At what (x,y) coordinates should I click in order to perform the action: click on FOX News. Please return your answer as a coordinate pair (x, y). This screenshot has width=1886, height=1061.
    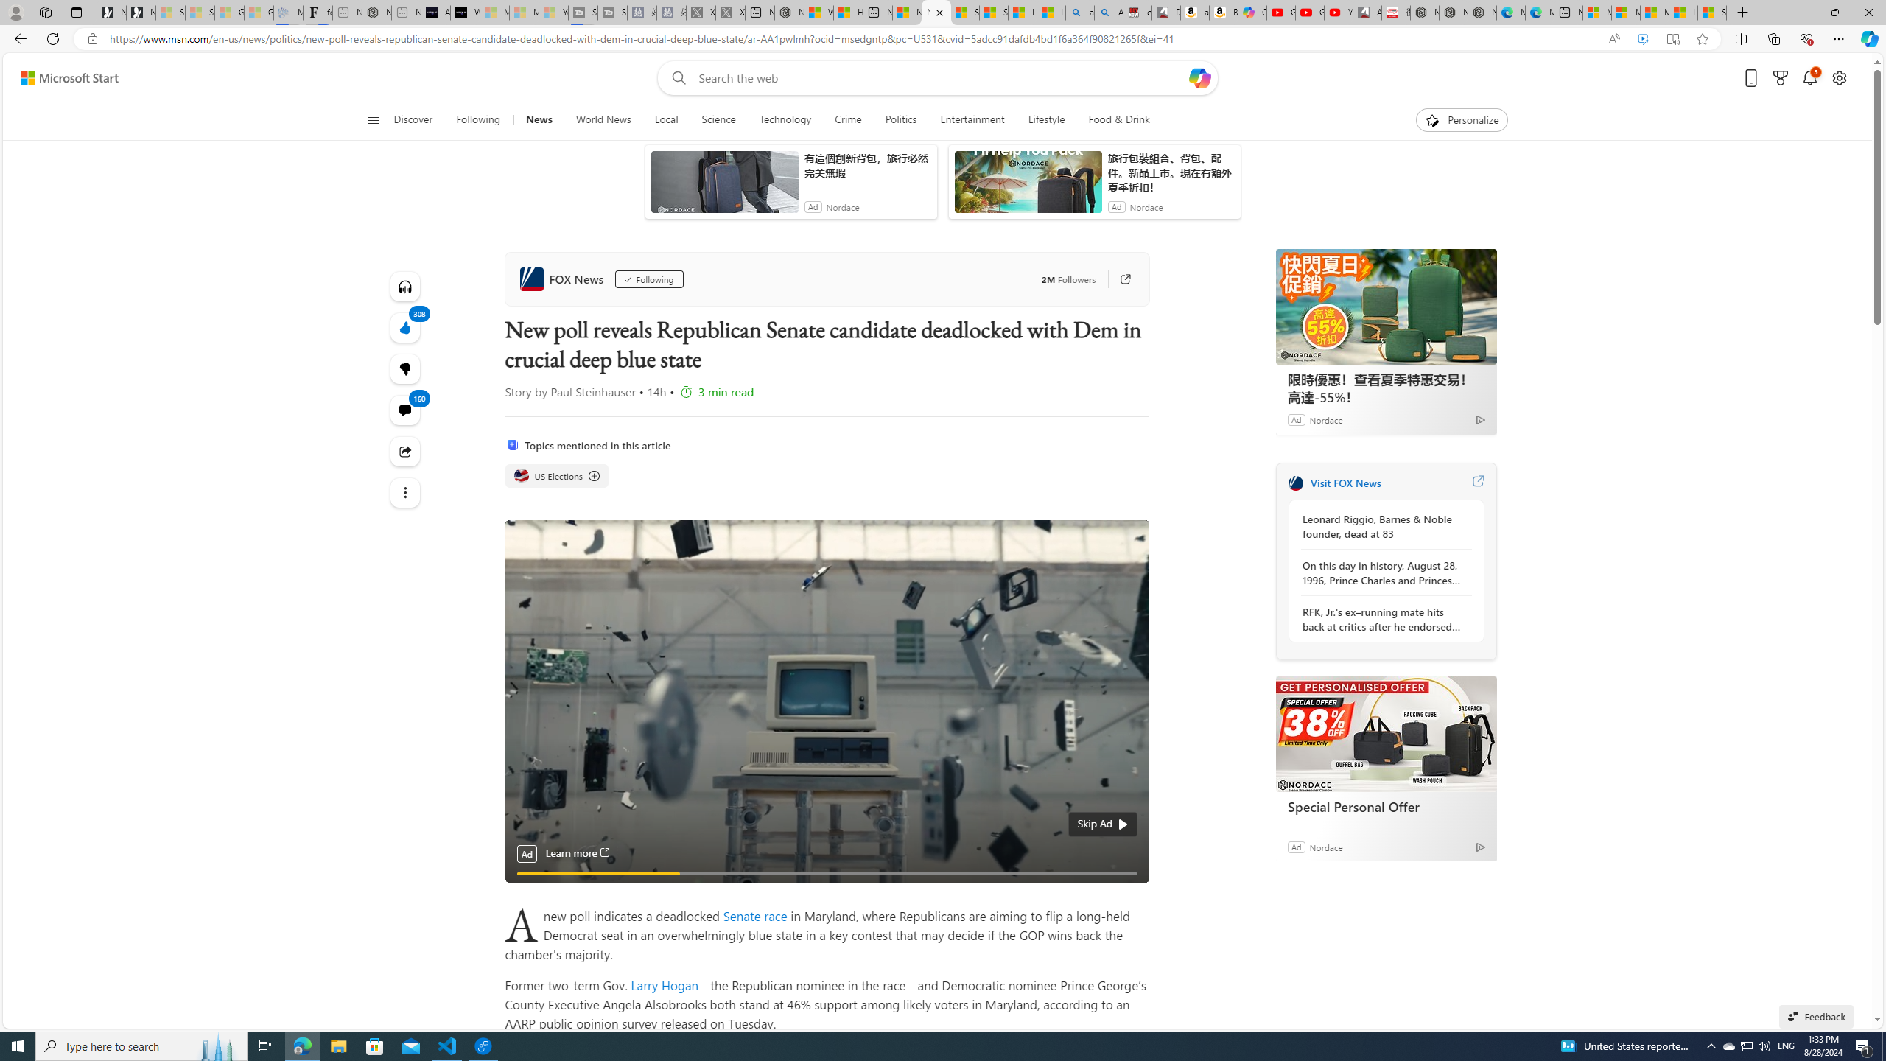
    Looking at the image, I should click on (1295, 483).